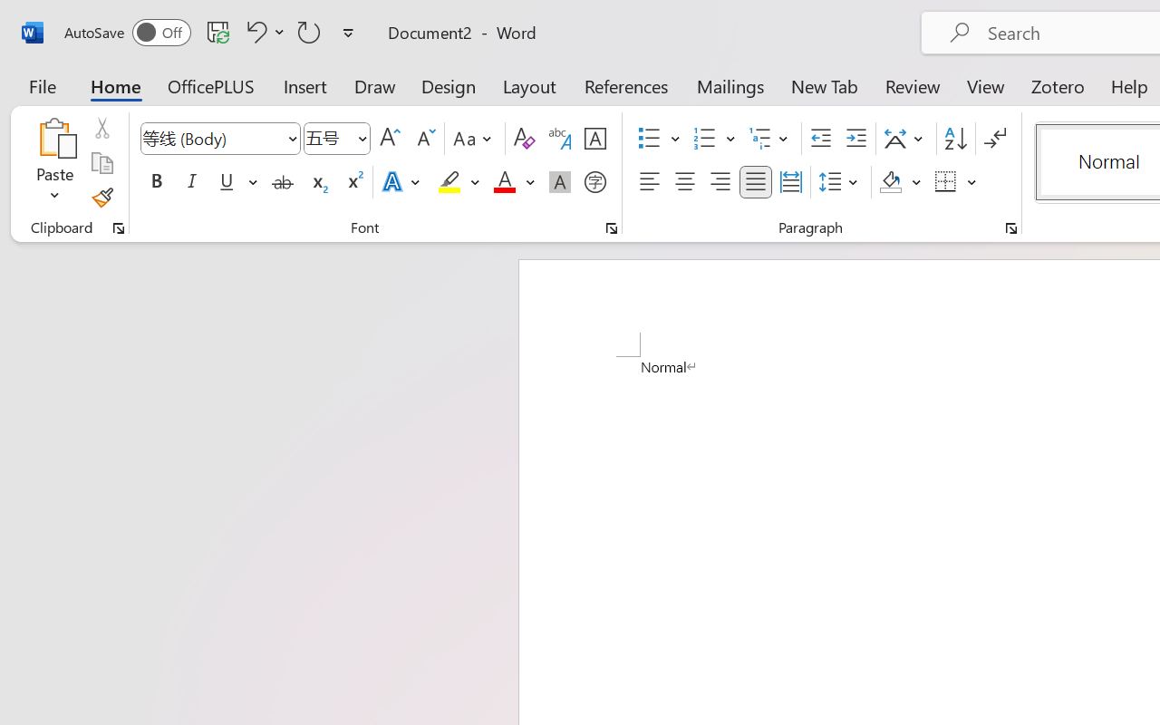 The image size is (1160, 725). Describe the element at coordinates (956, 182) in the screenshot. I see `Borders` at that location.